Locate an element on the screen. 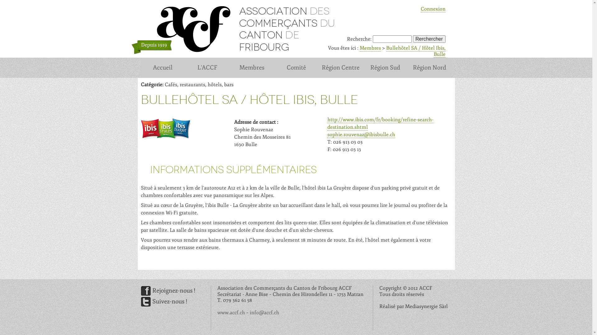 Image resolution: width=597 pixels, height=335 pixels. www.accf.ch is located at coordinates (231, 313).